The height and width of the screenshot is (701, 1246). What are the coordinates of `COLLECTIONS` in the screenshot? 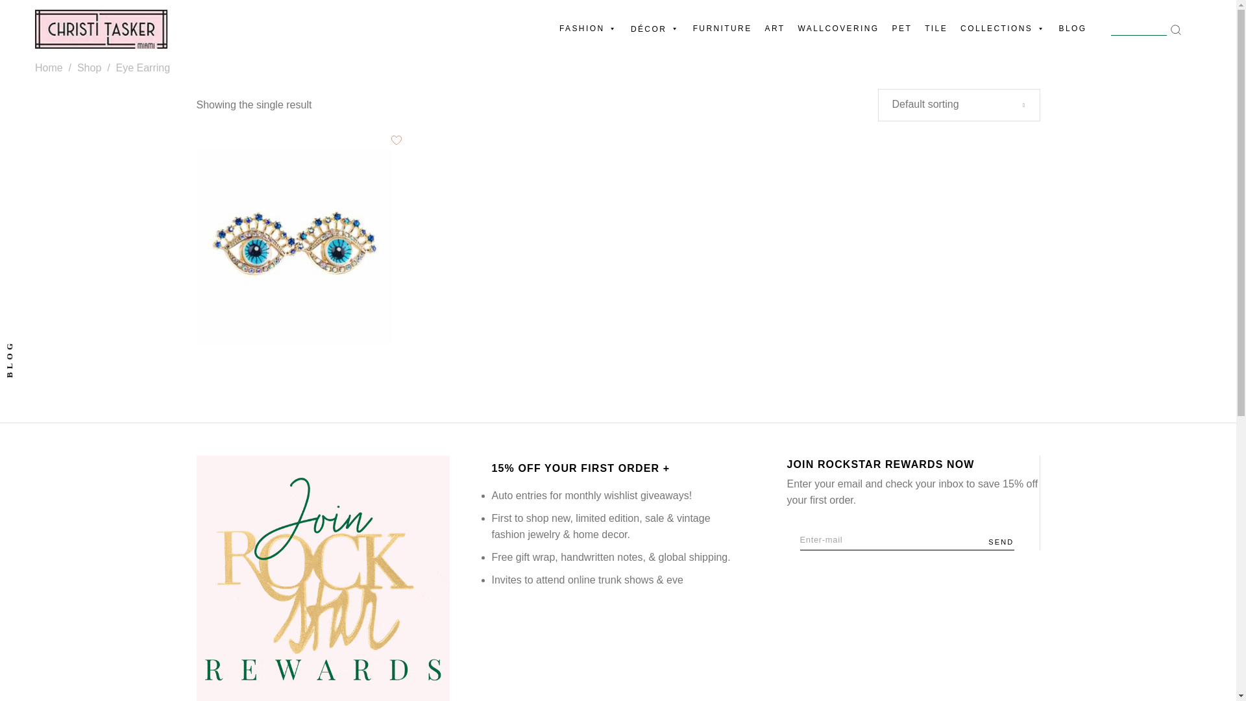 It's located at (1003, 28).